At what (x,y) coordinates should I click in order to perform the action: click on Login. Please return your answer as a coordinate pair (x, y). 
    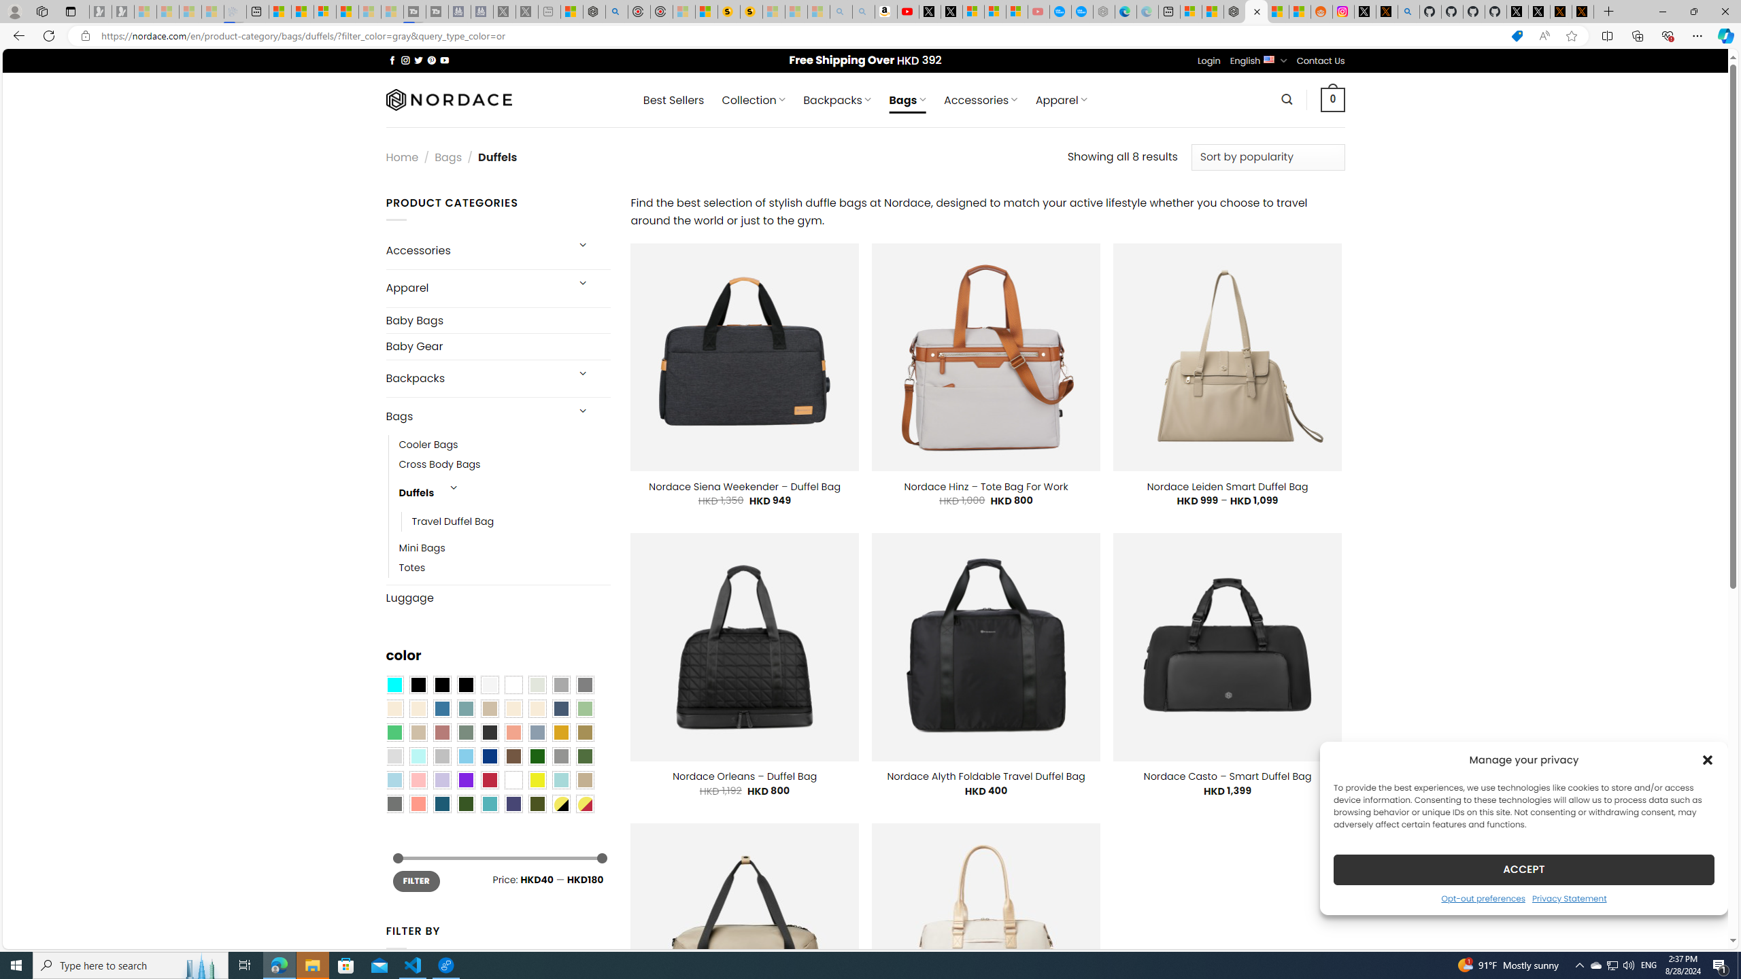
    Looking at the image, I should click on (1209, 61).